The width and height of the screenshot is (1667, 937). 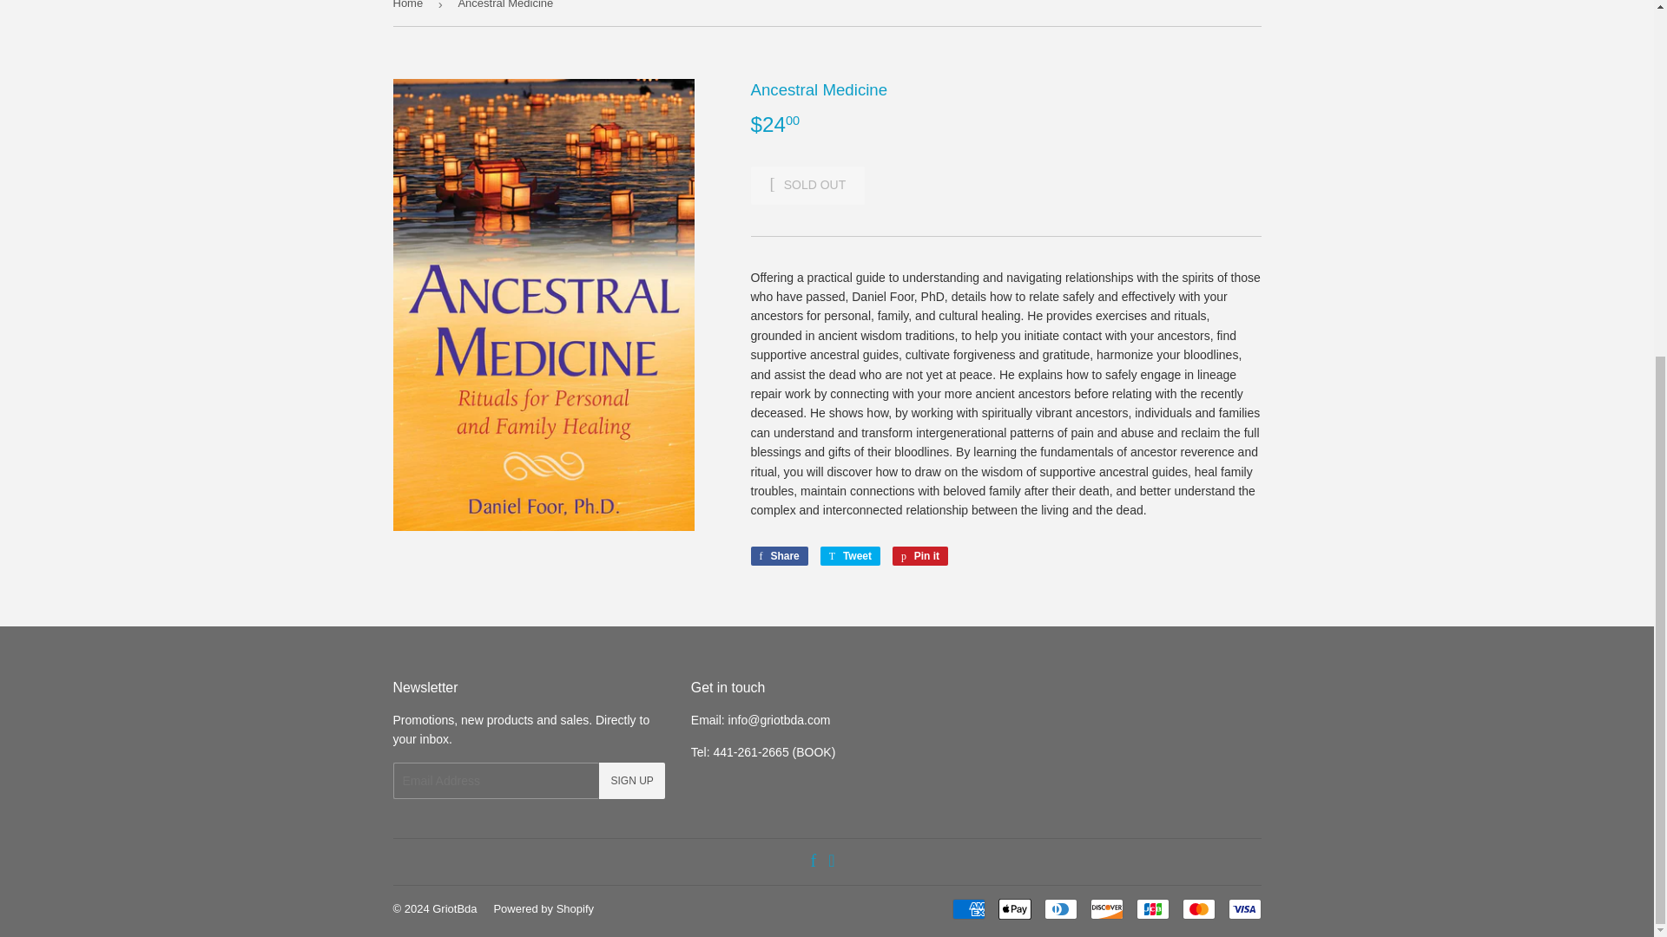 What do you see at coordinates (1059, 908) in the screenshot?
I see `Diners Club` at bounding box center [1059, 908].